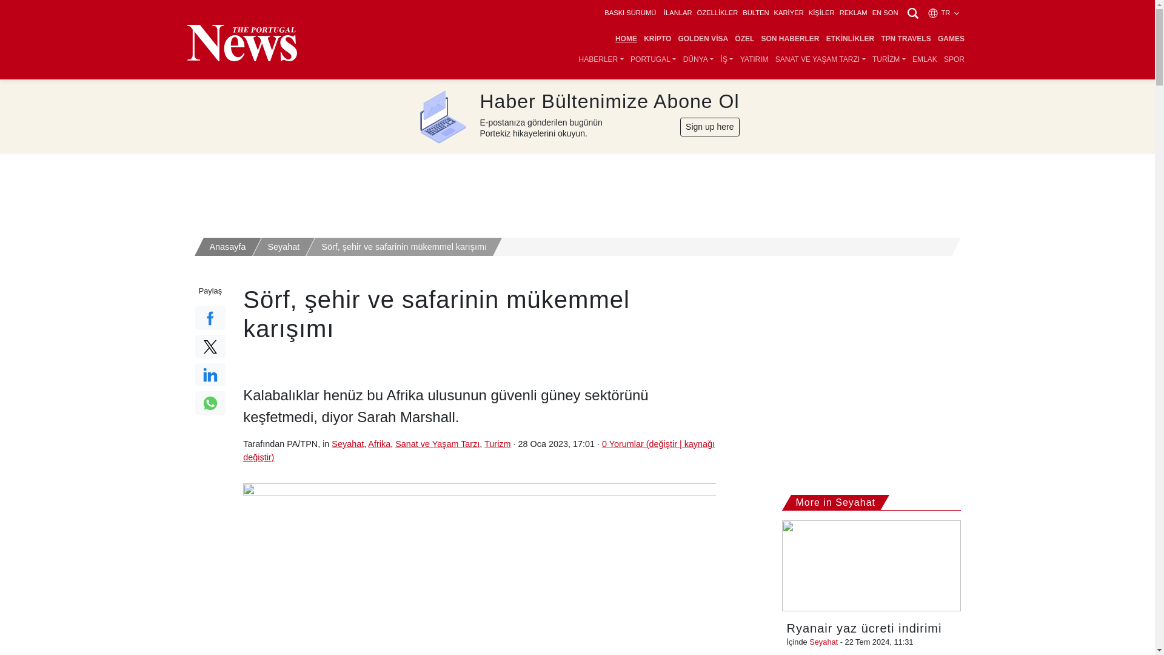 The image size is (1164, 655). What do you see at coordinates (906, 39) in the screenshot?
I see `TPN TRAVELS` at bounding box center [906, 39].